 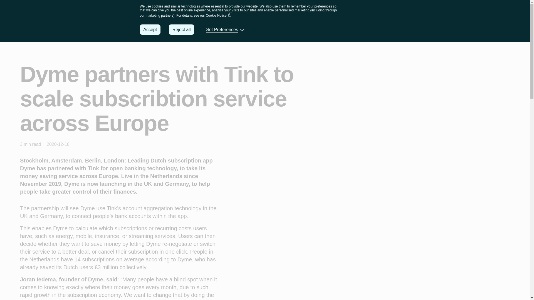 I want to click on Developers, so click(x=280, y=31).